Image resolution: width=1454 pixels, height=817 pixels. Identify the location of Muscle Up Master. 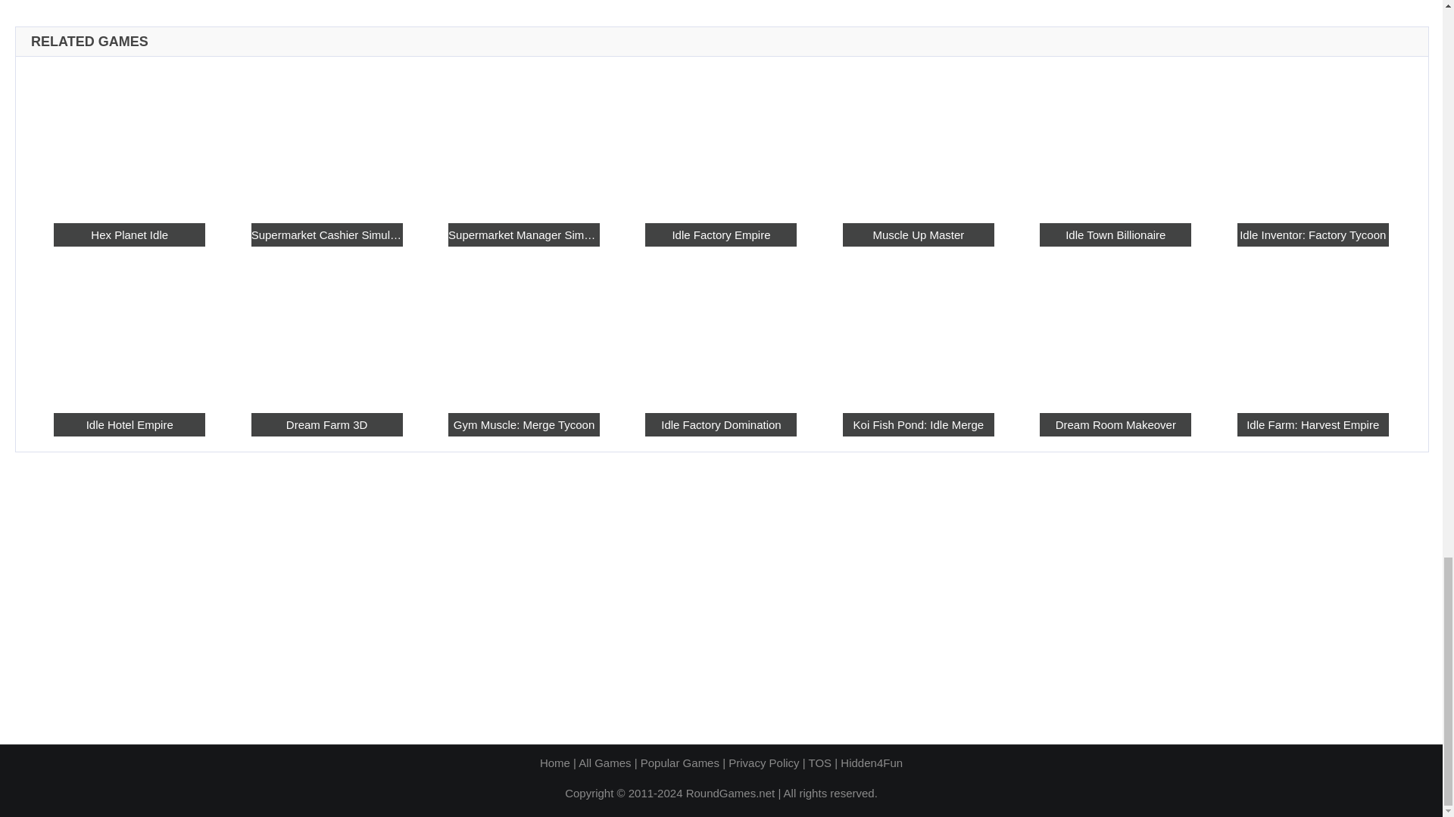
(919, 235).